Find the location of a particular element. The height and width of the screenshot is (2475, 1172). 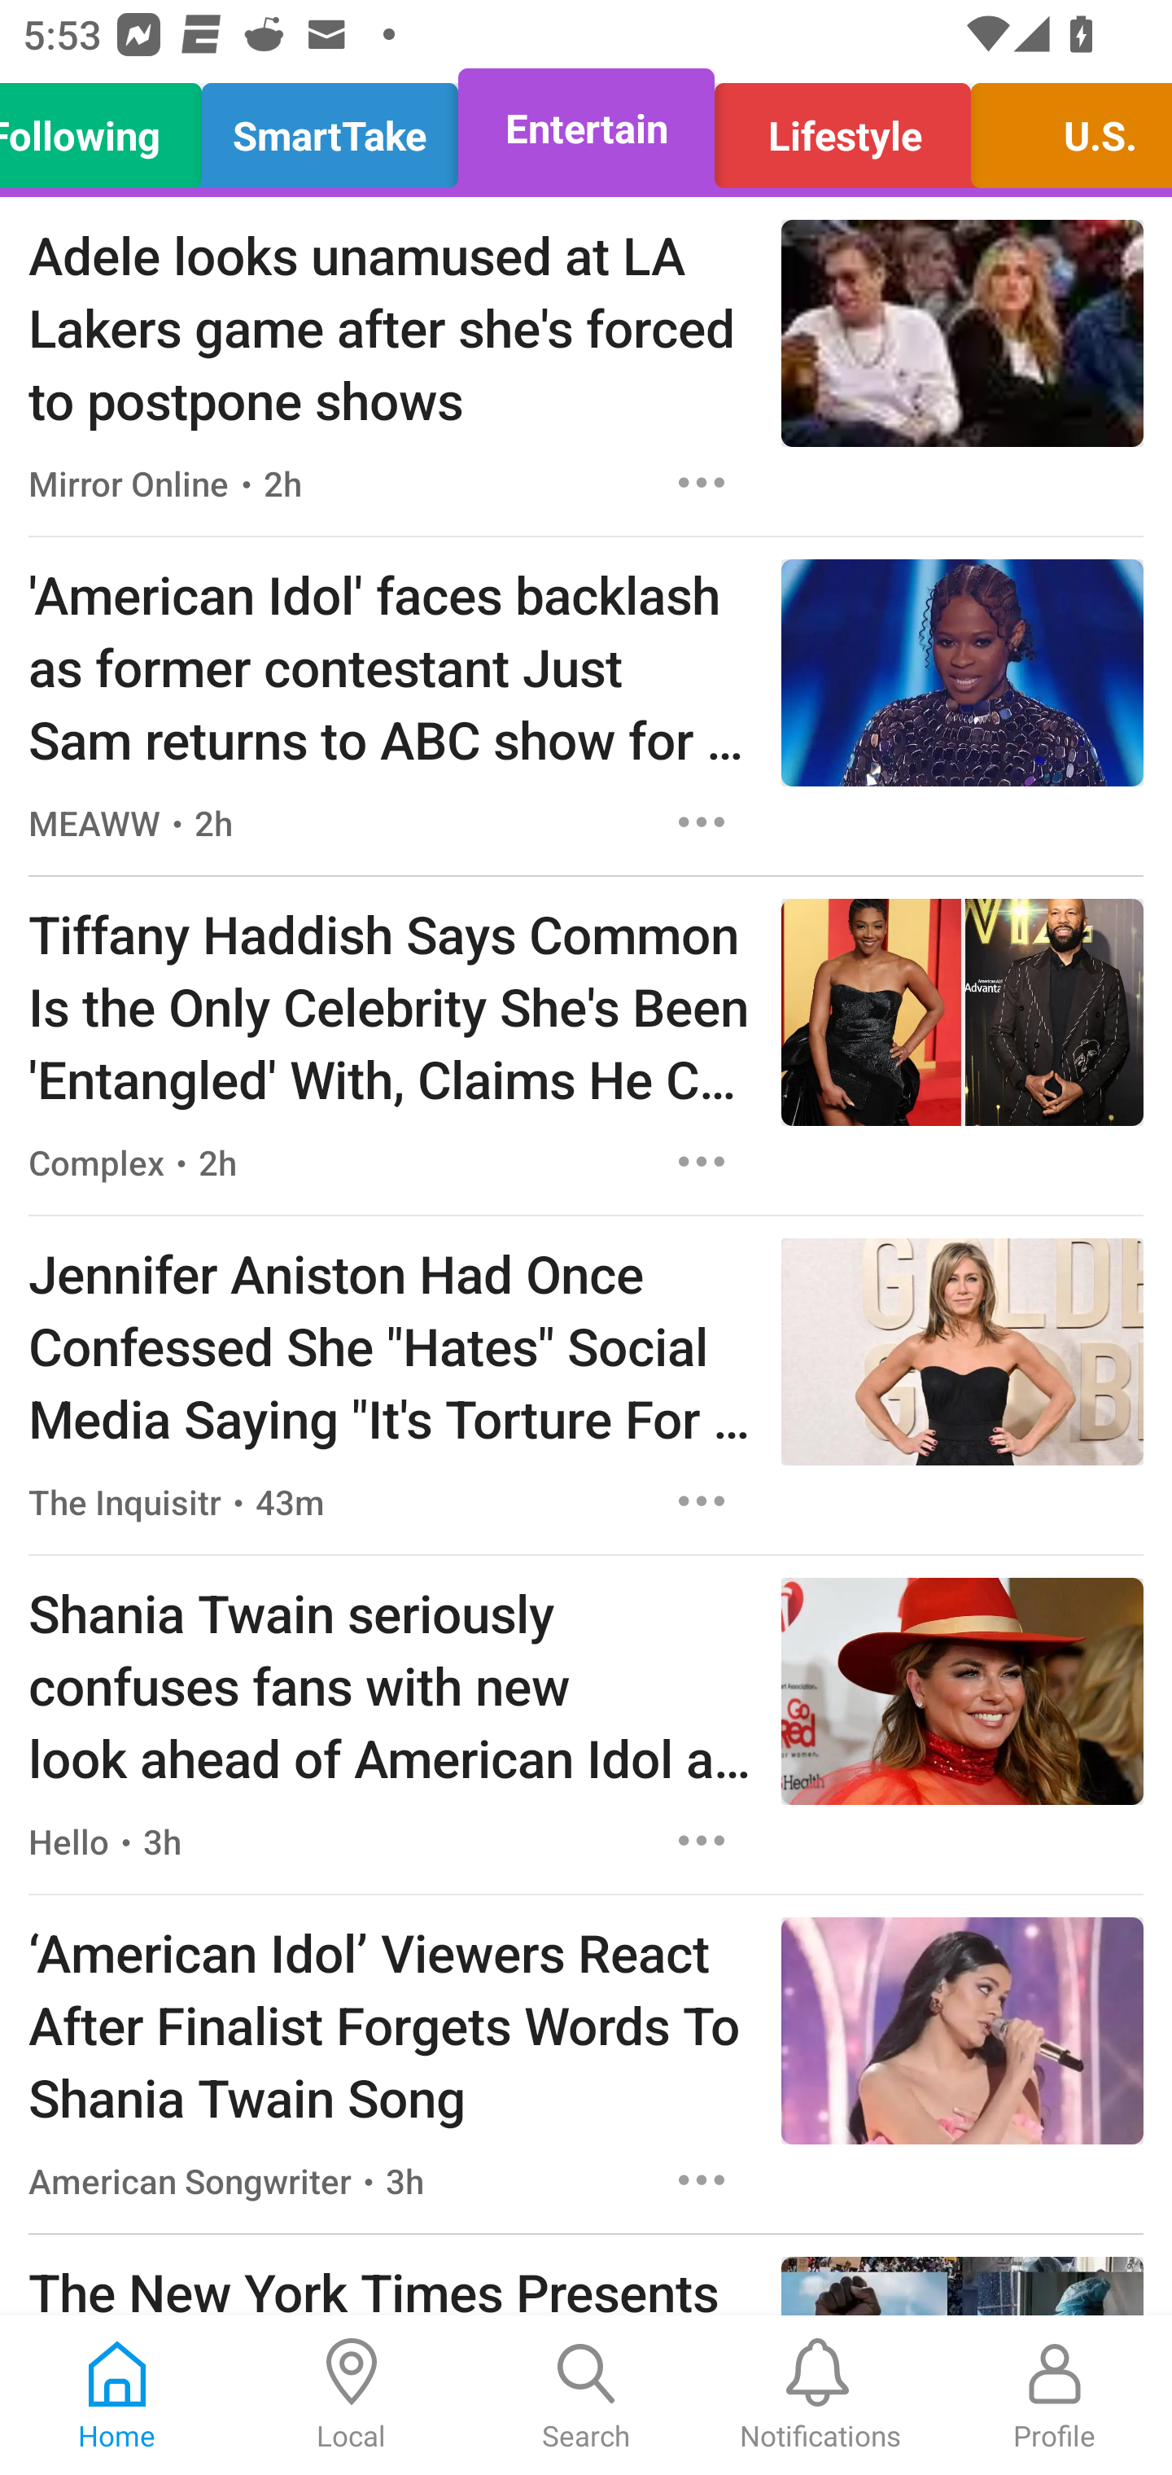

Options is located at coordinates (702, 2180).